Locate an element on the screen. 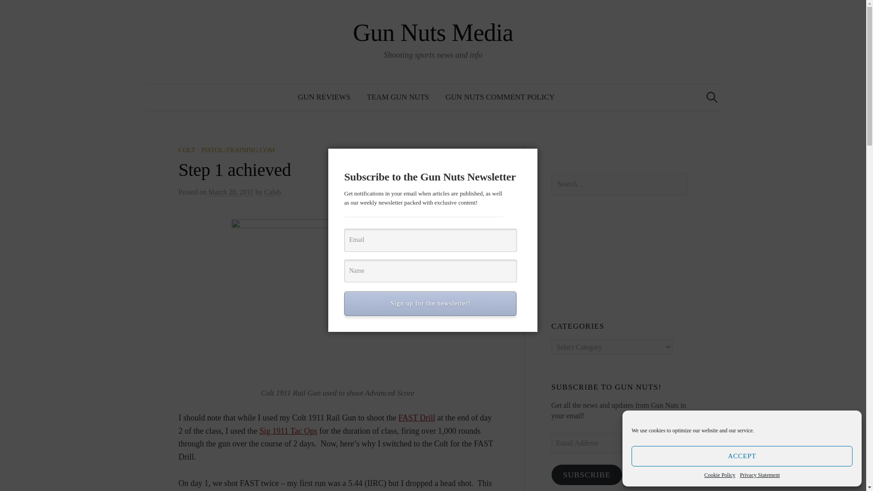 The width and height of the screenshot is (873, 491). GUN NUTS COMMENT POLICY is located at coordinates (500, 97).